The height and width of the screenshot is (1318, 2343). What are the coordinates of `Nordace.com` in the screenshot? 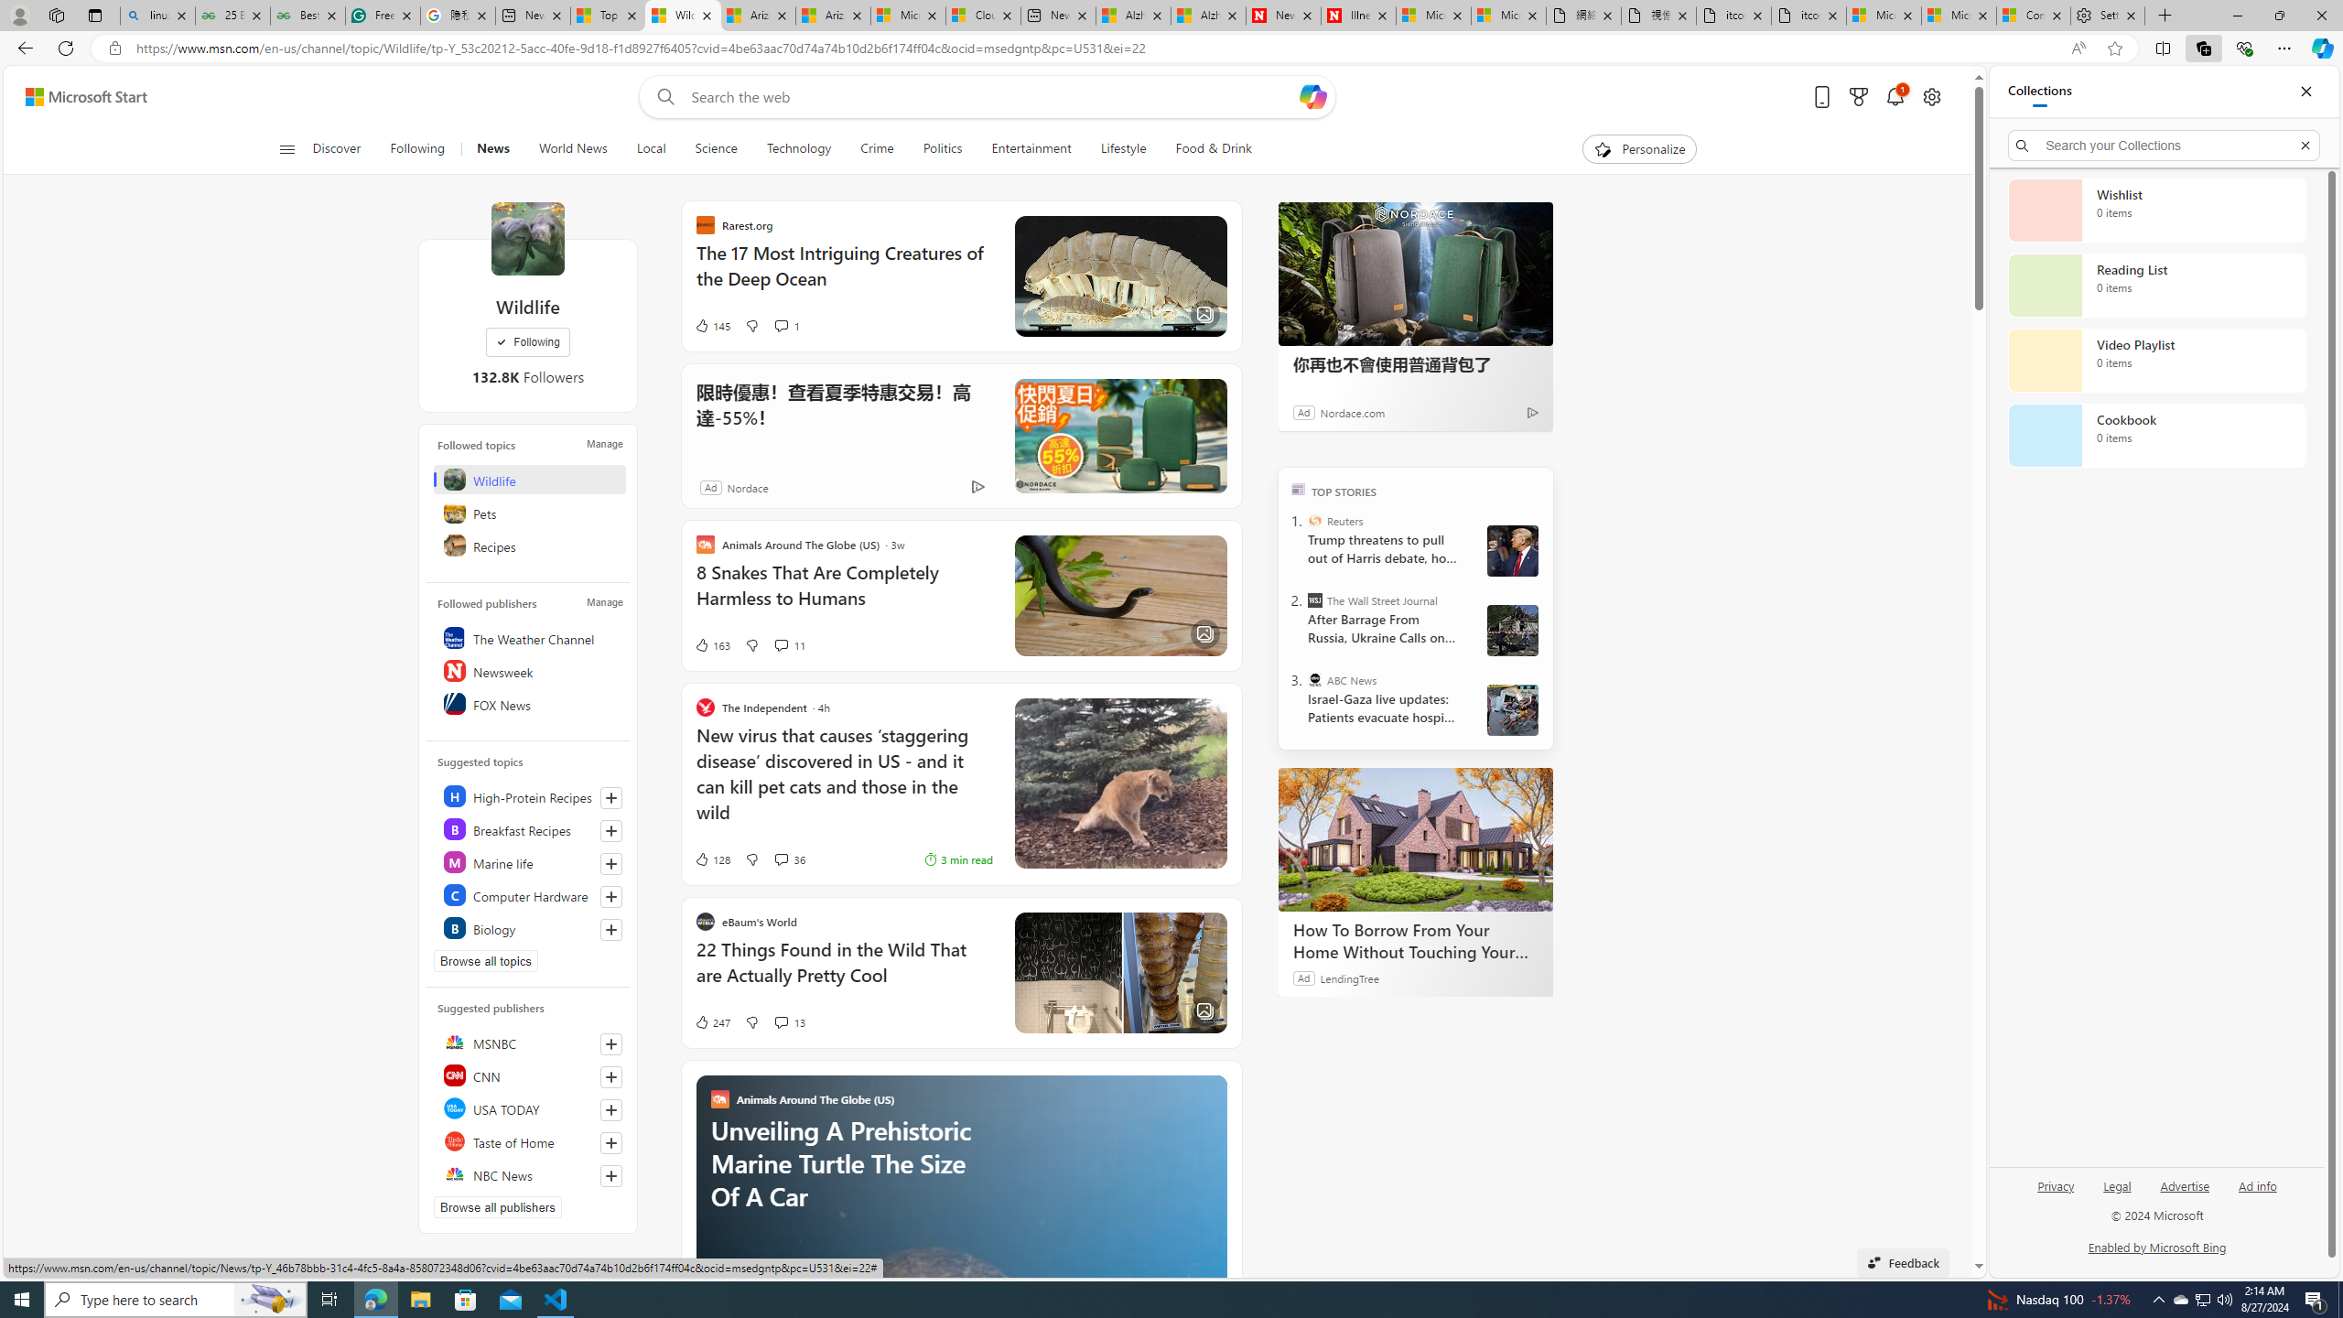 It's located at (1351, 412).